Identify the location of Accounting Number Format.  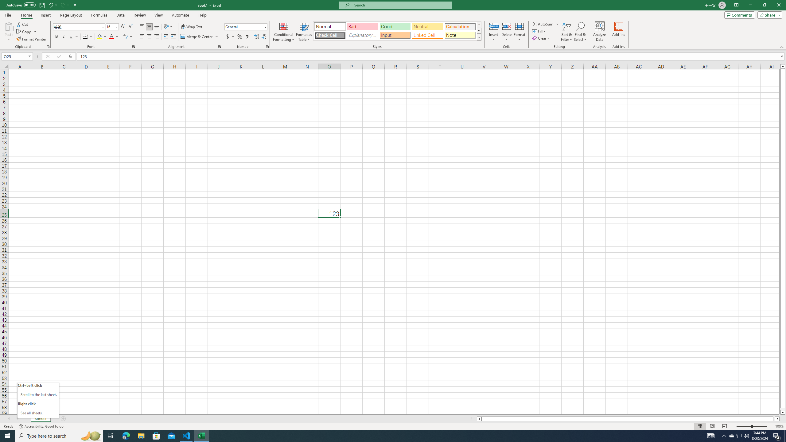
(228, 37).